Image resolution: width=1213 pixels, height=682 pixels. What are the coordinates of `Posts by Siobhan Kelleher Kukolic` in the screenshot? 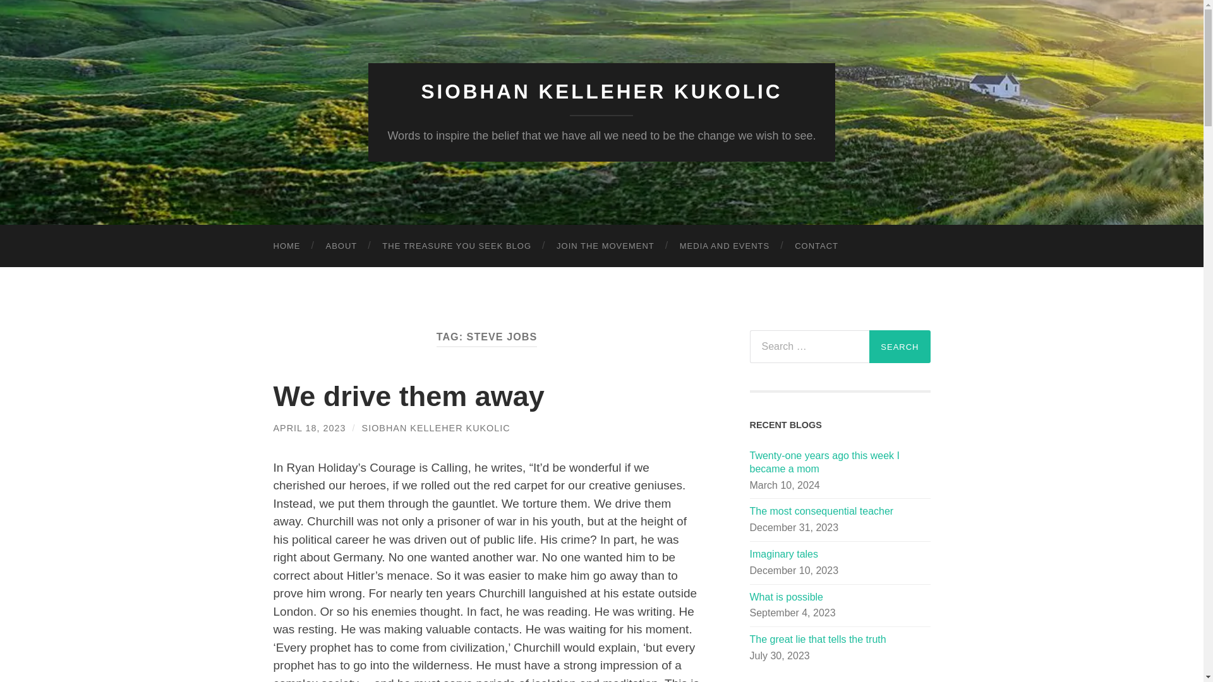 It's located at (436, 428).